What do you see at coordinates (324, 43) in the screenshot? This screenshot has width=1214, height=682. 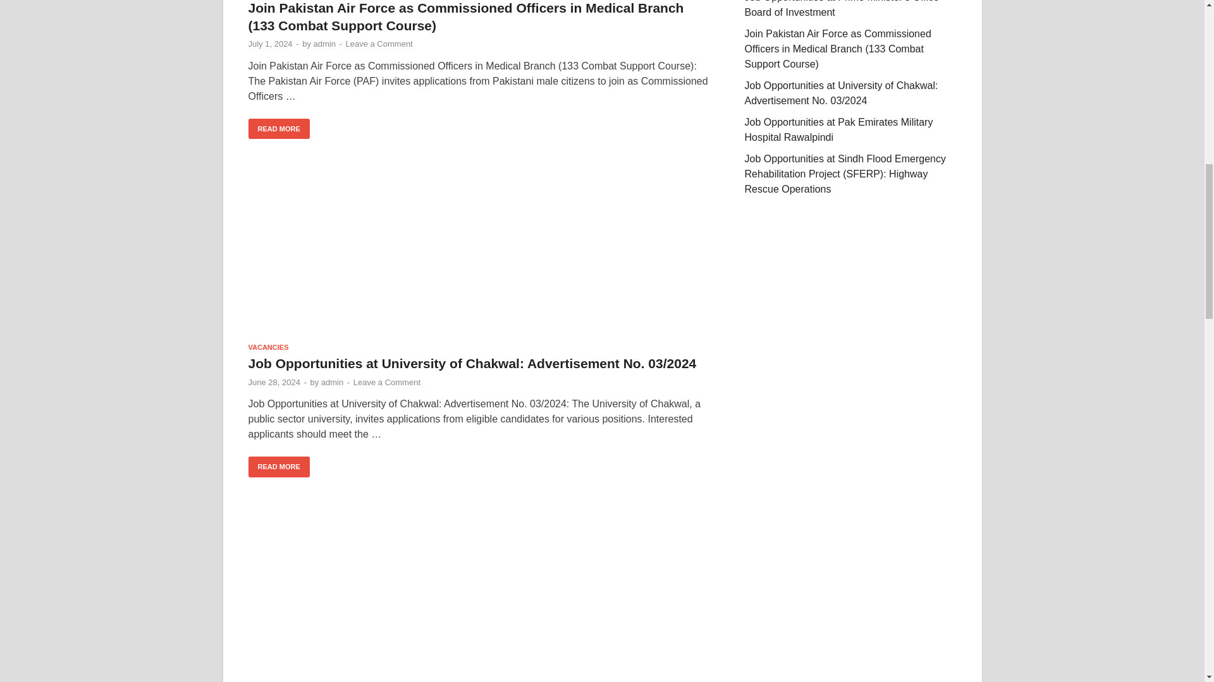 I see `admin` at bounding box center [324, 43].